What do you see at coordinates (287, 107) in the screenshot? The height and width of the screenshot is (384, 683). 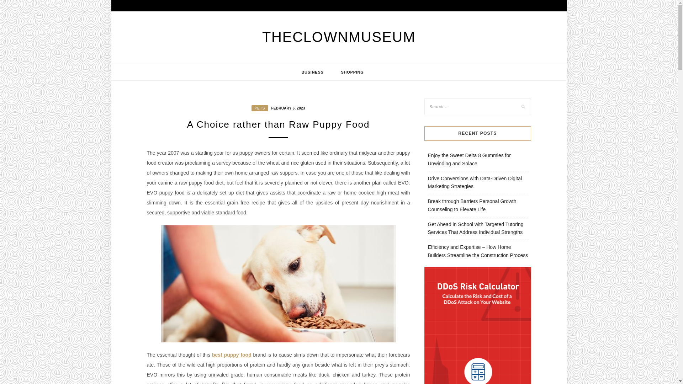 I see `FEBRUARY 6, 2023` at bounding box center [287, 107].